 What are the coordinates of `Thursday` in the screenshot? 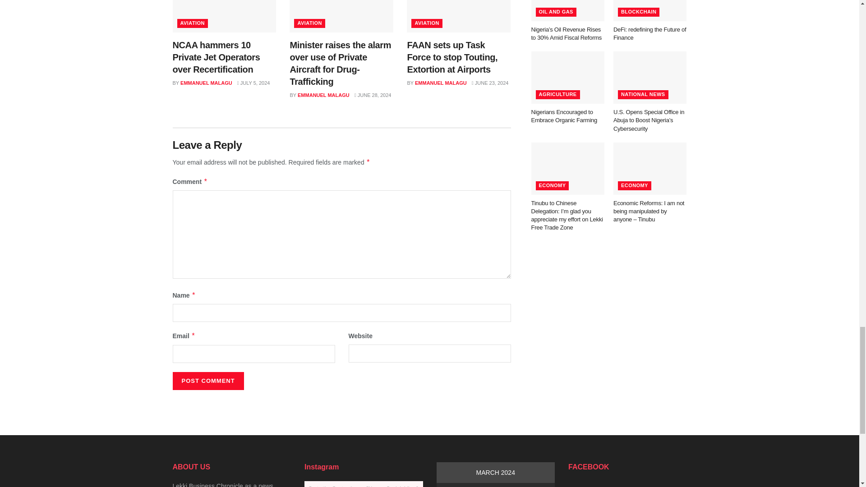 It's located at (495, 485).